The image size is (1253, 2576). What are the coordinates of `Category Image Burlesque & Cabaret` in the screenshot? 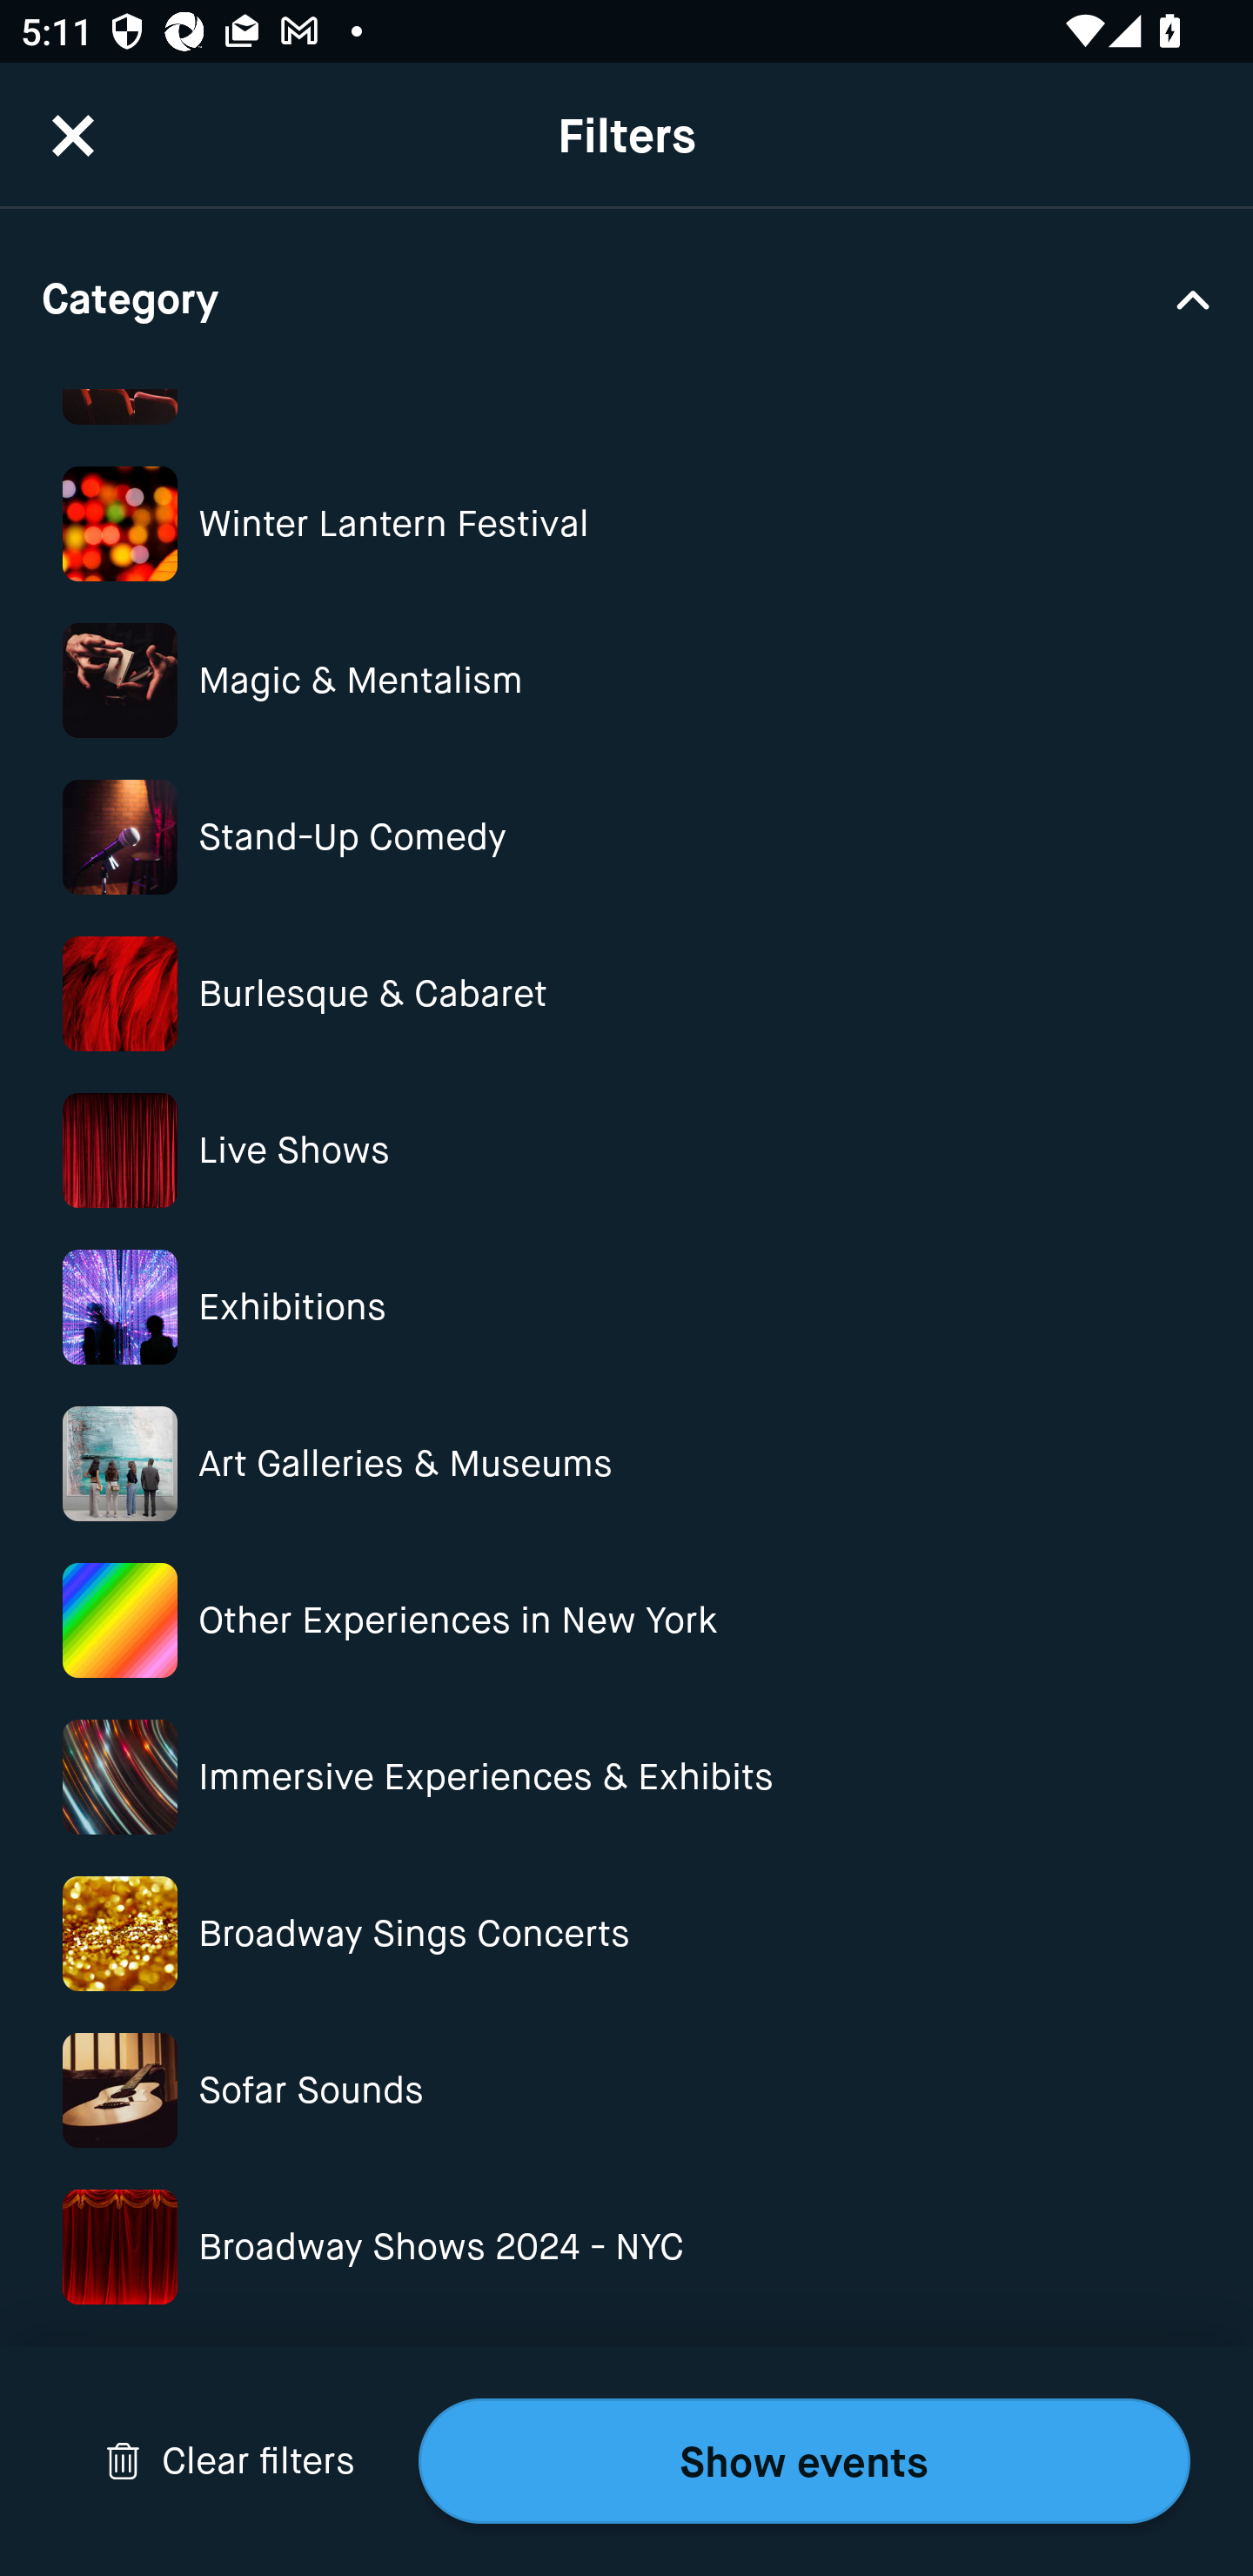 It's located at (626, 992).